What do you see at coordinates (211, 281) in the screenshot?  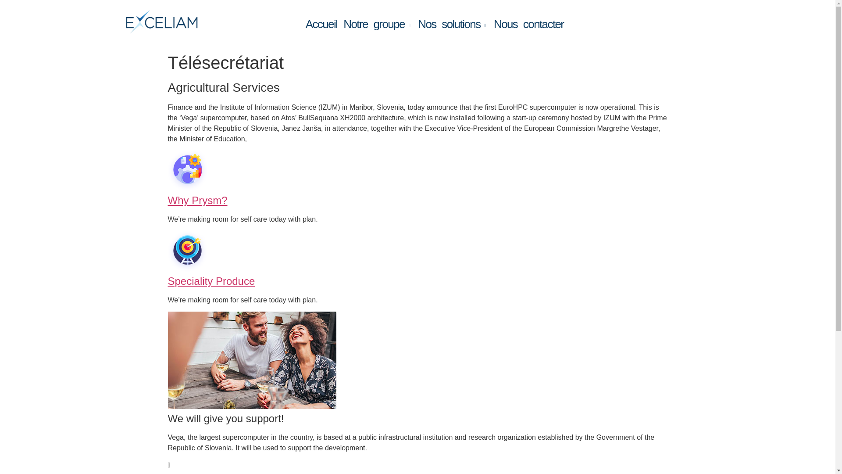 I see `Speciality Produce` at bounding box center [211, 281].